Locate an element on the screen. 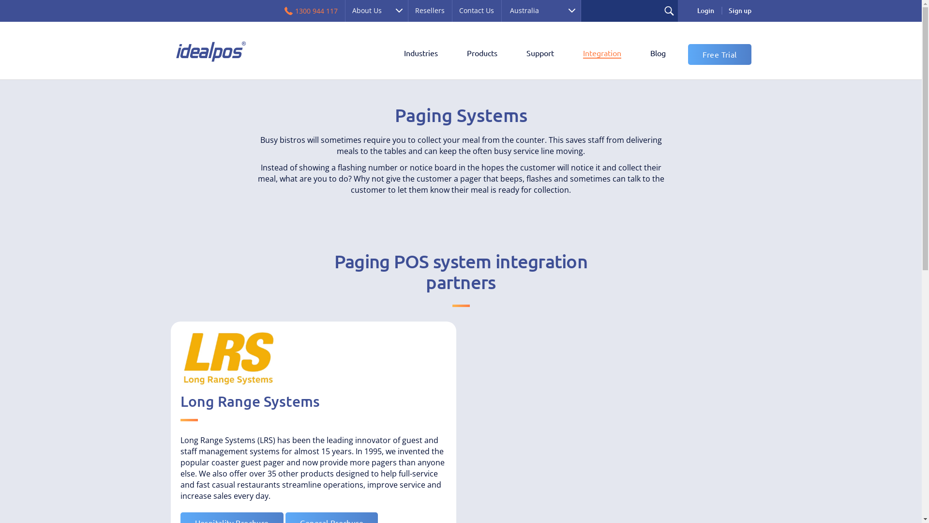 Image resolution: width=929 pixels, height=523 pixels. Resellers is located at coordinates (430, 11).